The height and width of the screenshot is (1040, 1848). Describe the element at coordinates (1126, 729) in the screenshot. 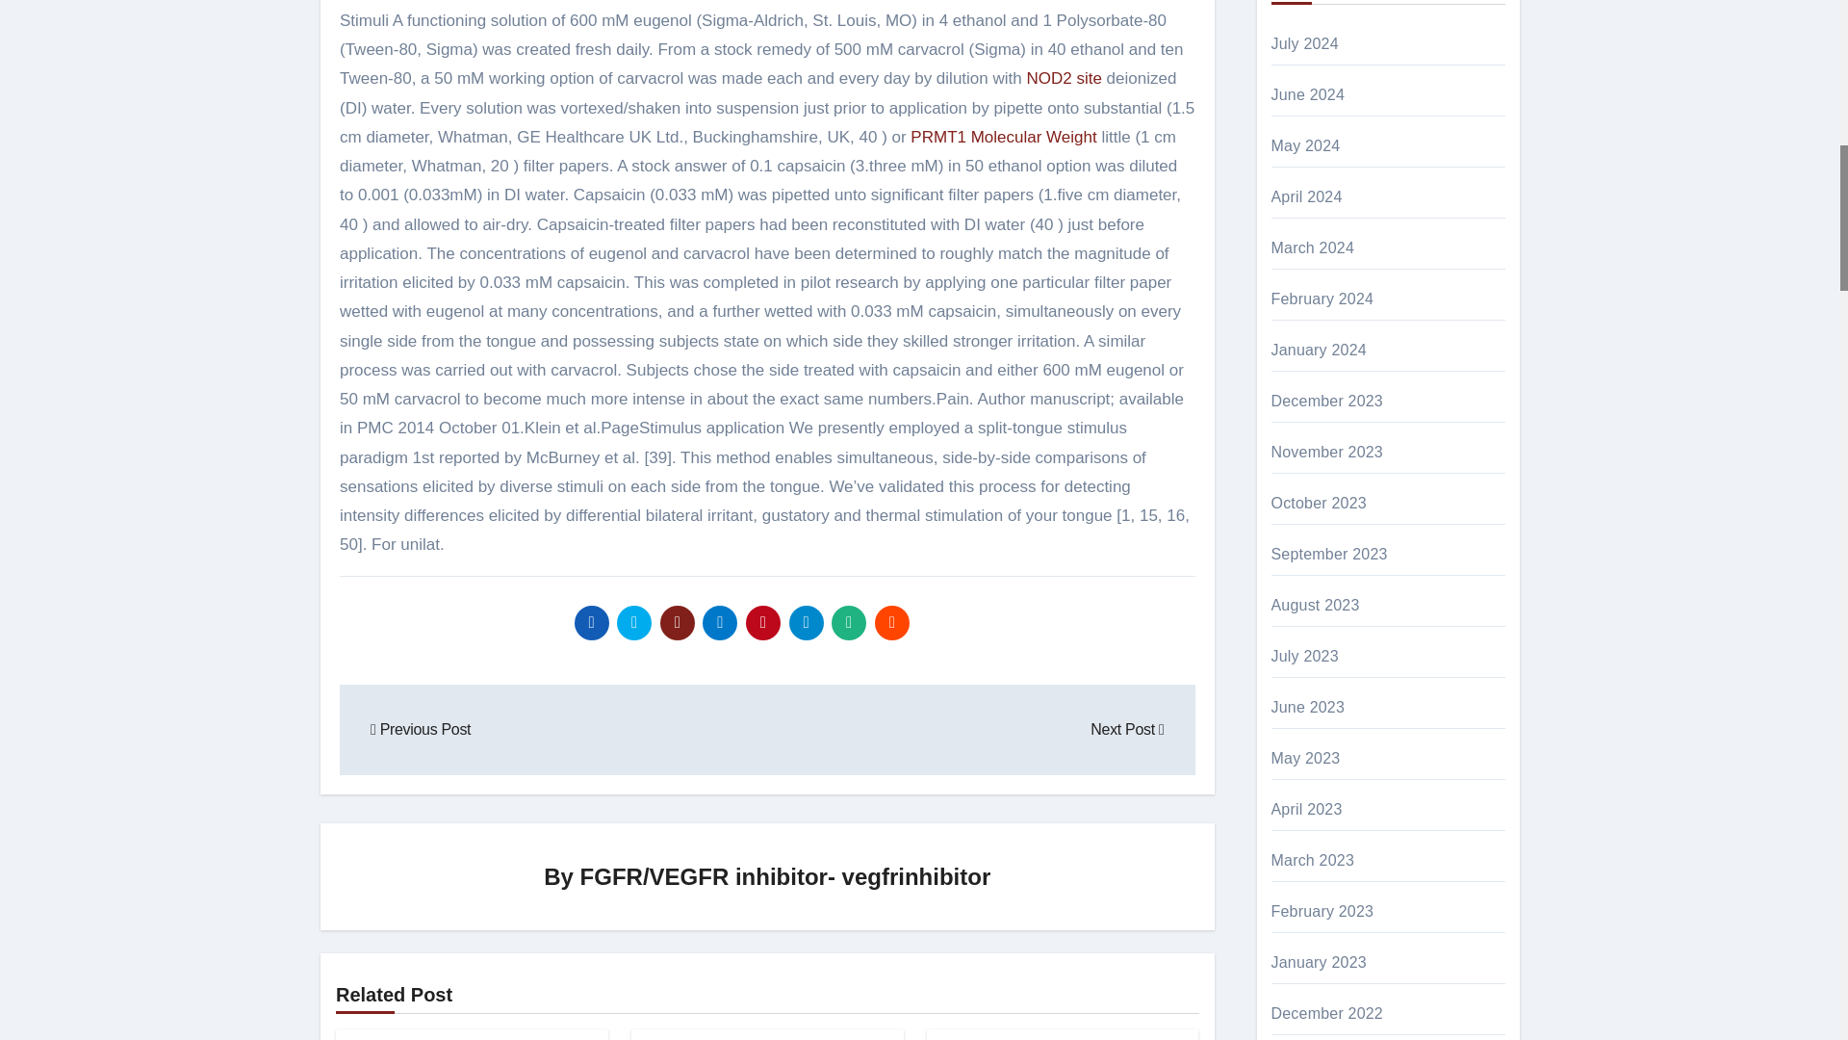

I see `Next Post` at that location.